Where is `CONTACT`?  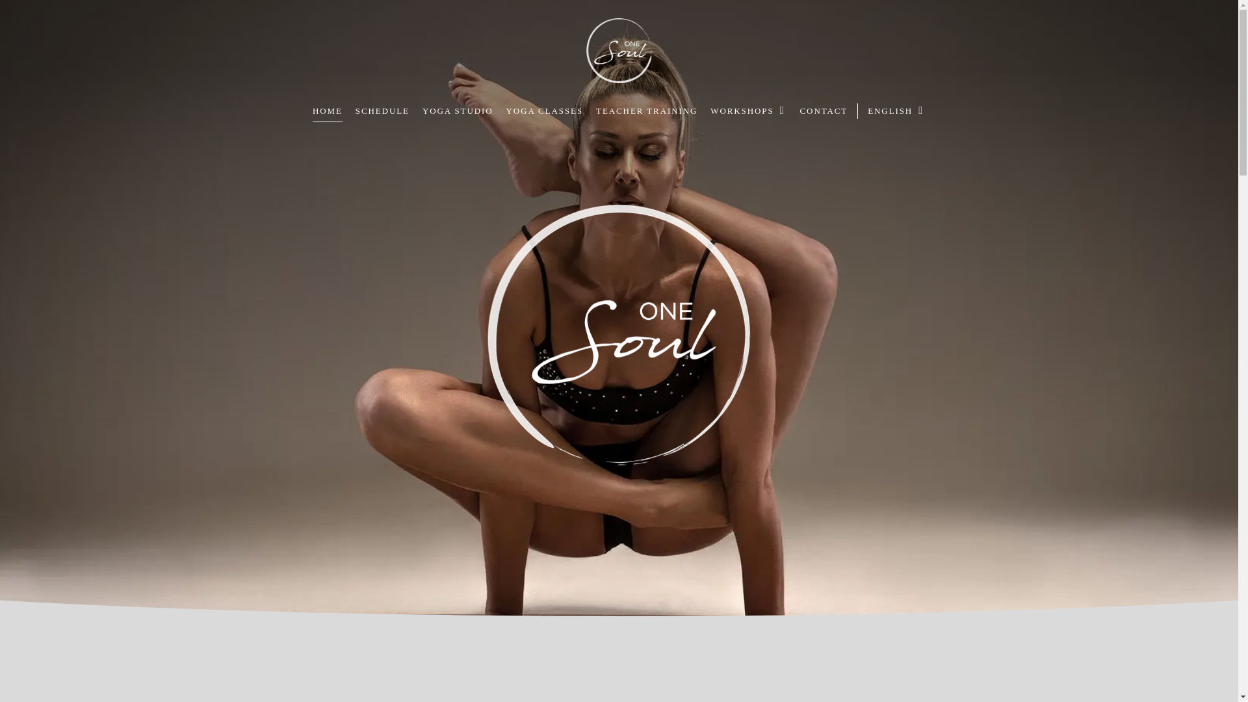
CONTACT is located at coordinates (824, 110).